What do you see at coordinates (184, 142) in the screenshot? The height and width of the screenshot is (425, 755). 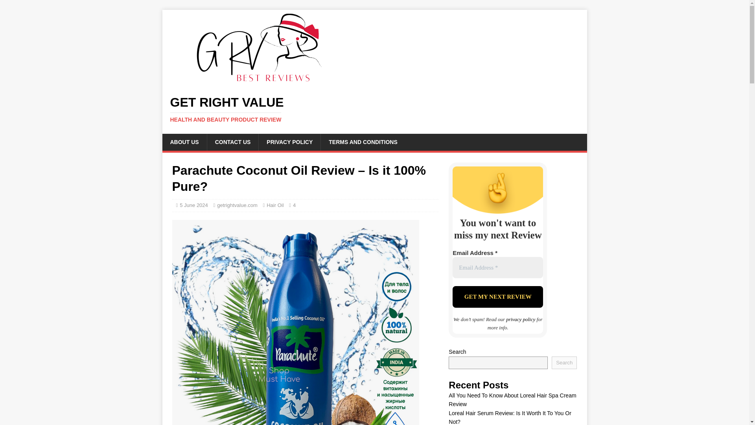 I see `ABOUT US` at bounding box center [184, 142].